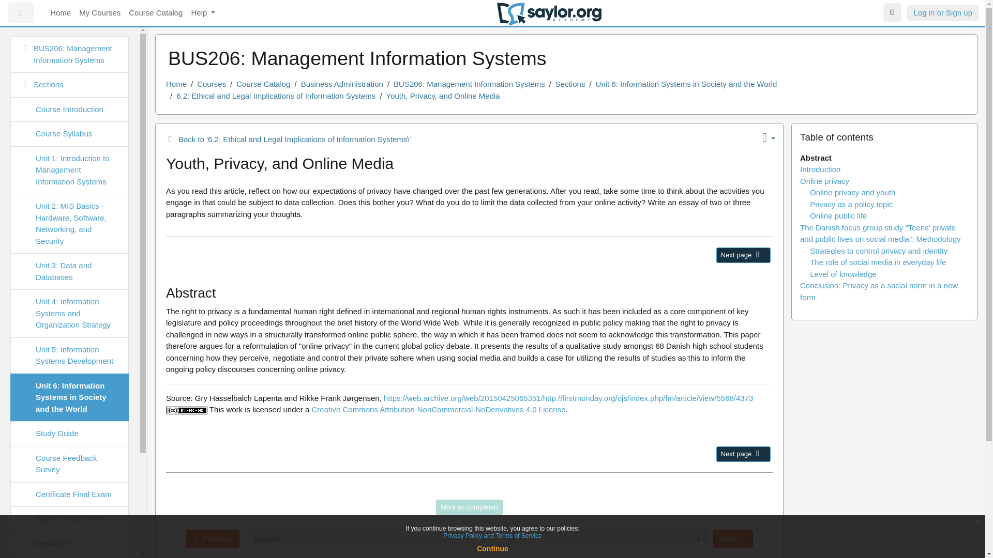 This screenshot has width=993, height=558. Describe the element at coordinates (21, 13) in the screenshot. I see `Side panel` at that location.